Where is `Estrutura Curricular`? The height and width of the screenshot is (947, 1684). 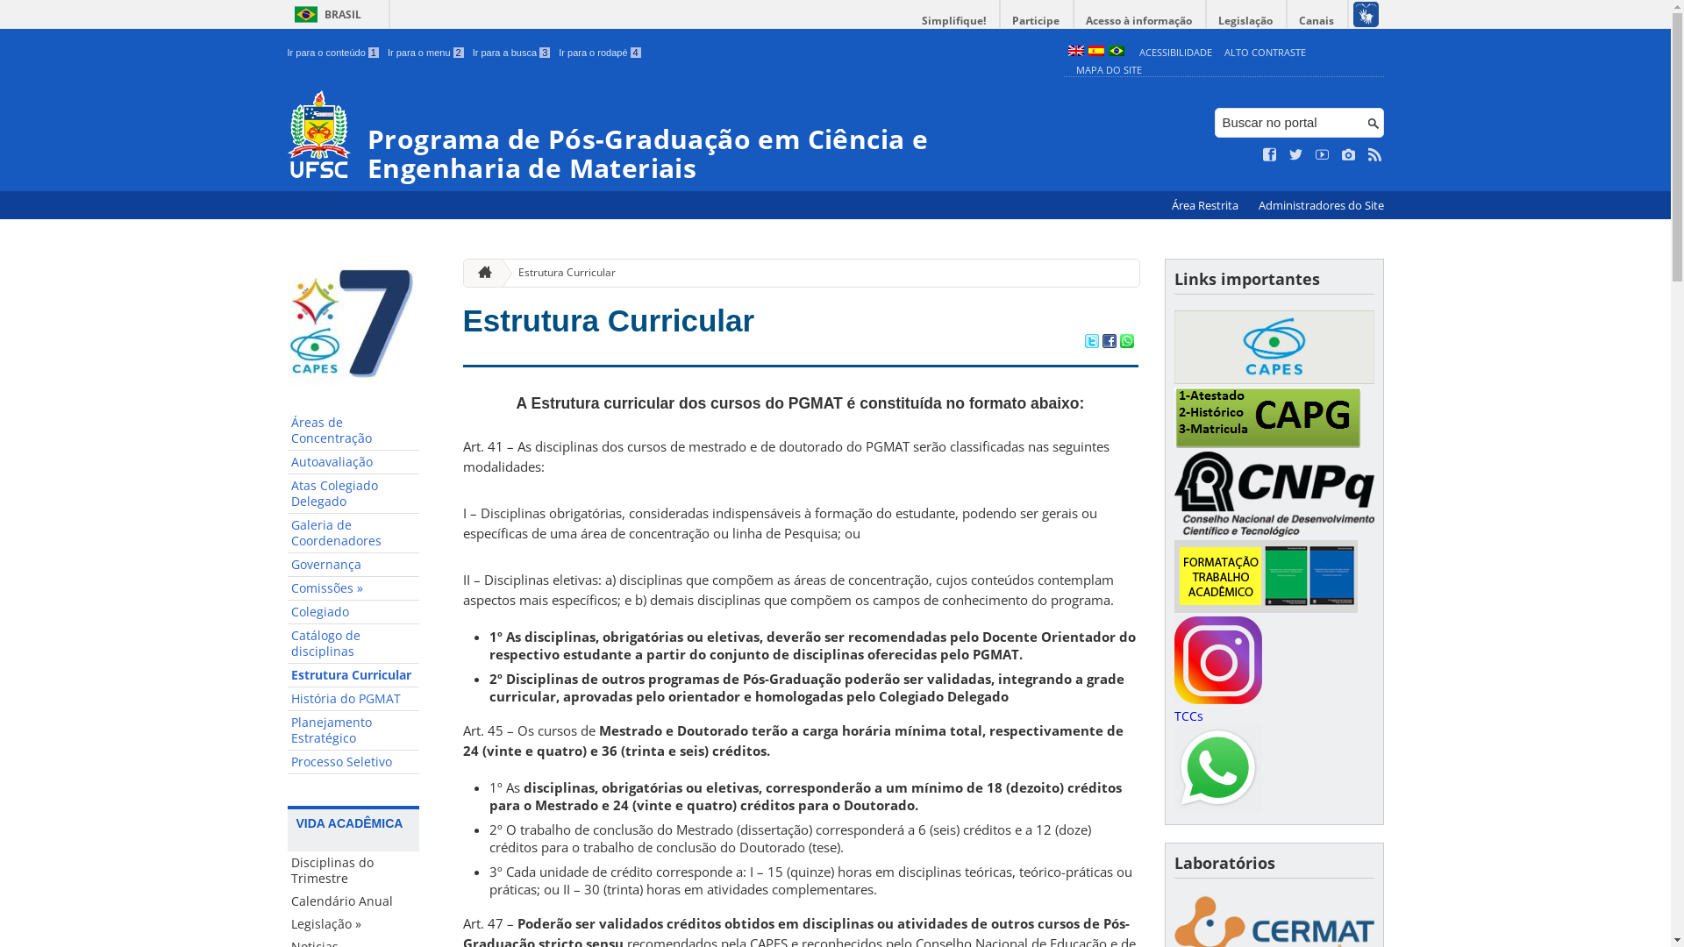
Estrutura Curricular is located at coordinates (560, 274).